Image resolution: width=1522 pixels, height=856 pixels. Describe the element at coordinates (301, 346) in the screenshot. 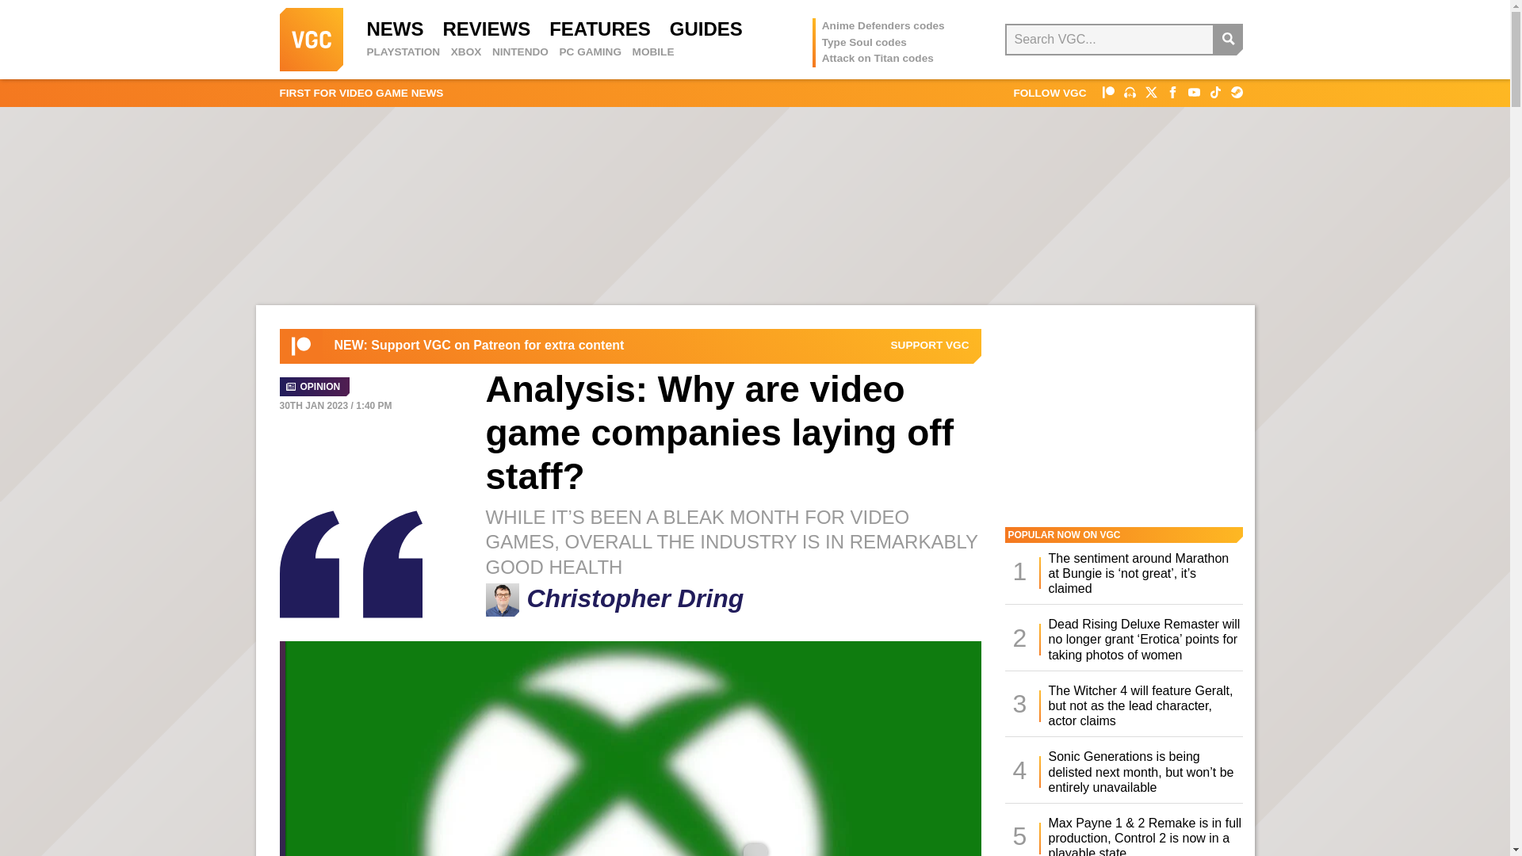

I see `VGC on Patreon` at that location.